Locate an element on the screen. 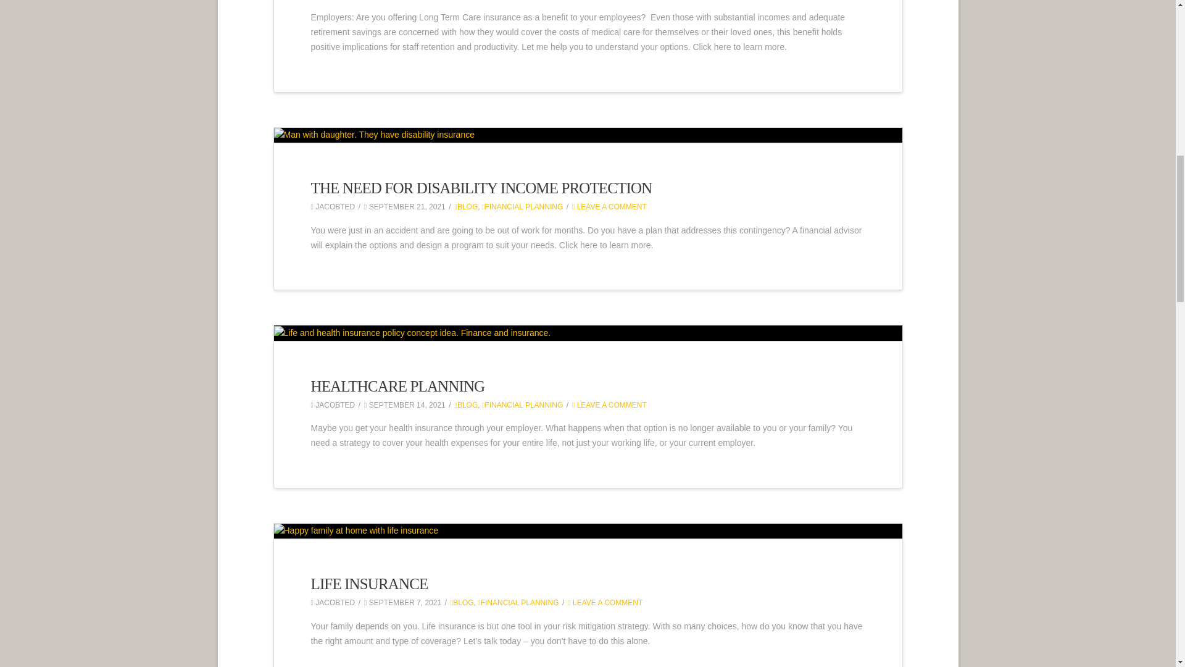 Image resolution: width=1185 pixels, height=667 pixels. BLOG is located at coordinates (465, 207).